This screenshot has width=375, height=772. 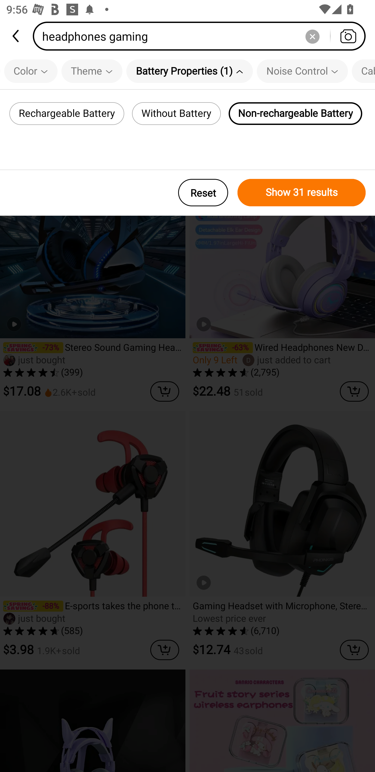 What do you see at coordinates (190, 71) in the screenshot?
I see `Battery Properties (1)` at bounding box center [190, 71].